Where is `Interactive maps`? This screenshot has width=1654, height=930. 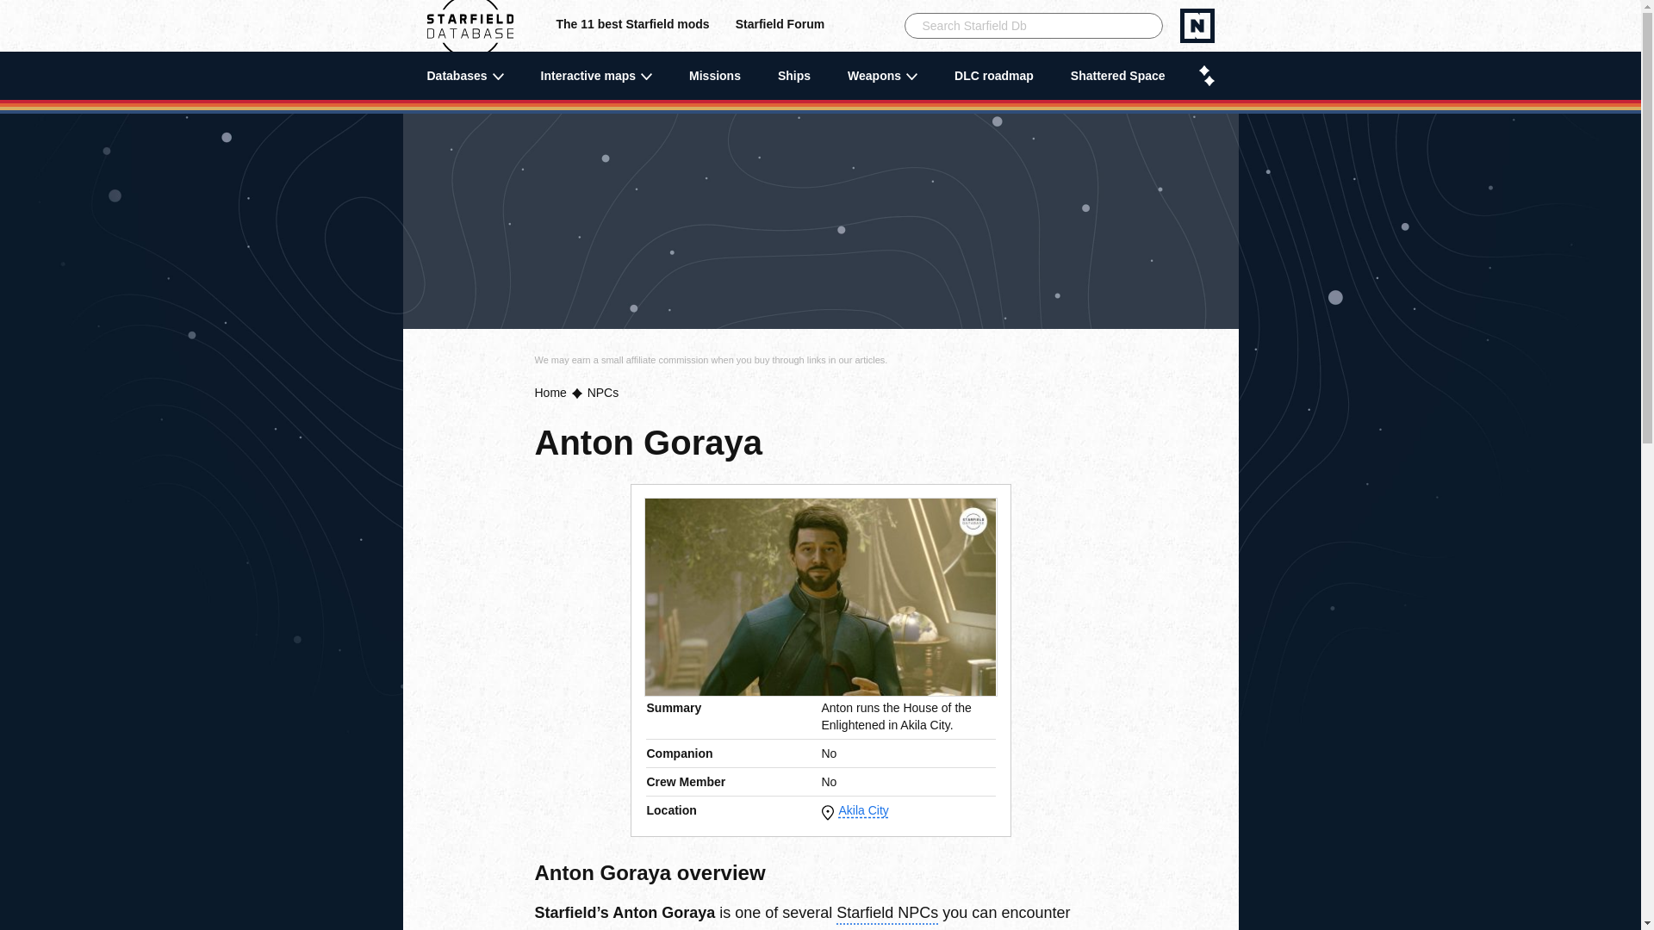 Interactive maps is located at coordinates (596, 76).